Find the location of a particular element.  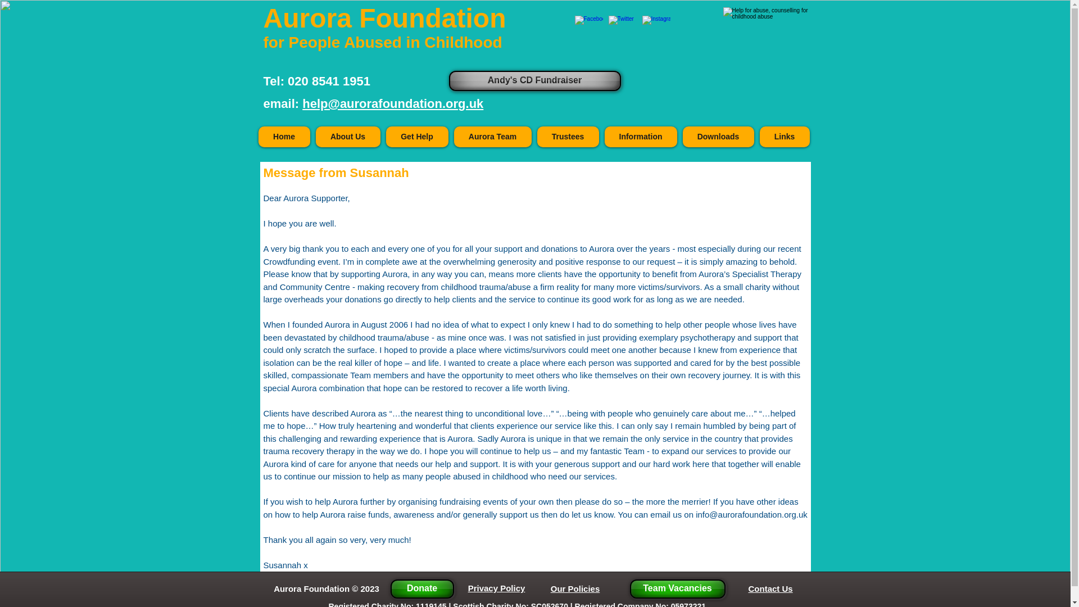

Trustees is located at coordinates (568, 137).